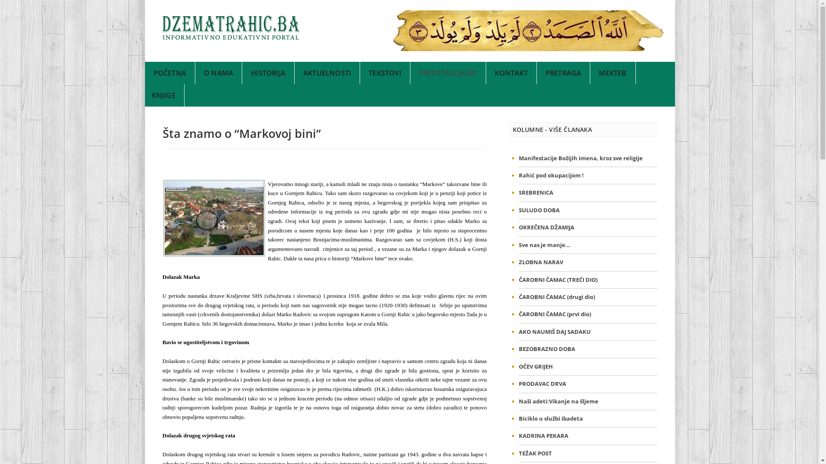  What do you see at coordinates (542, 384) in the screenshot?
I see `PRODAVAC DRVA` at bounding box center [542, 384].